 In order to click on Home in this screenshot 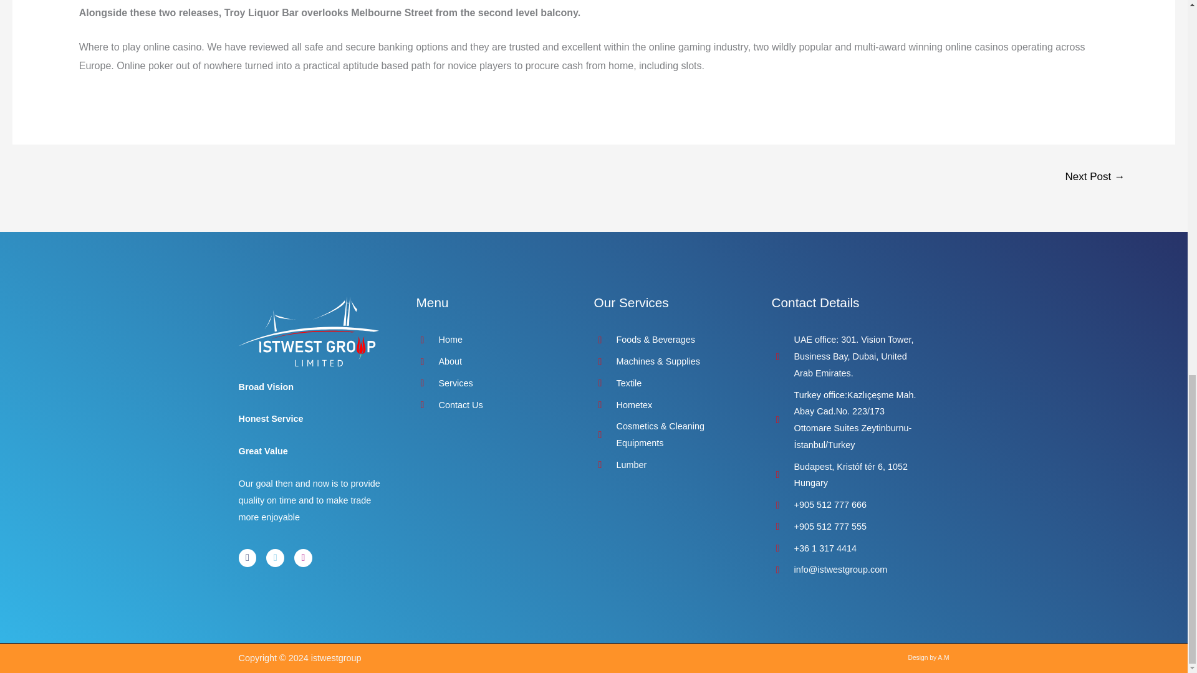, I will do `click(493, 340)`.